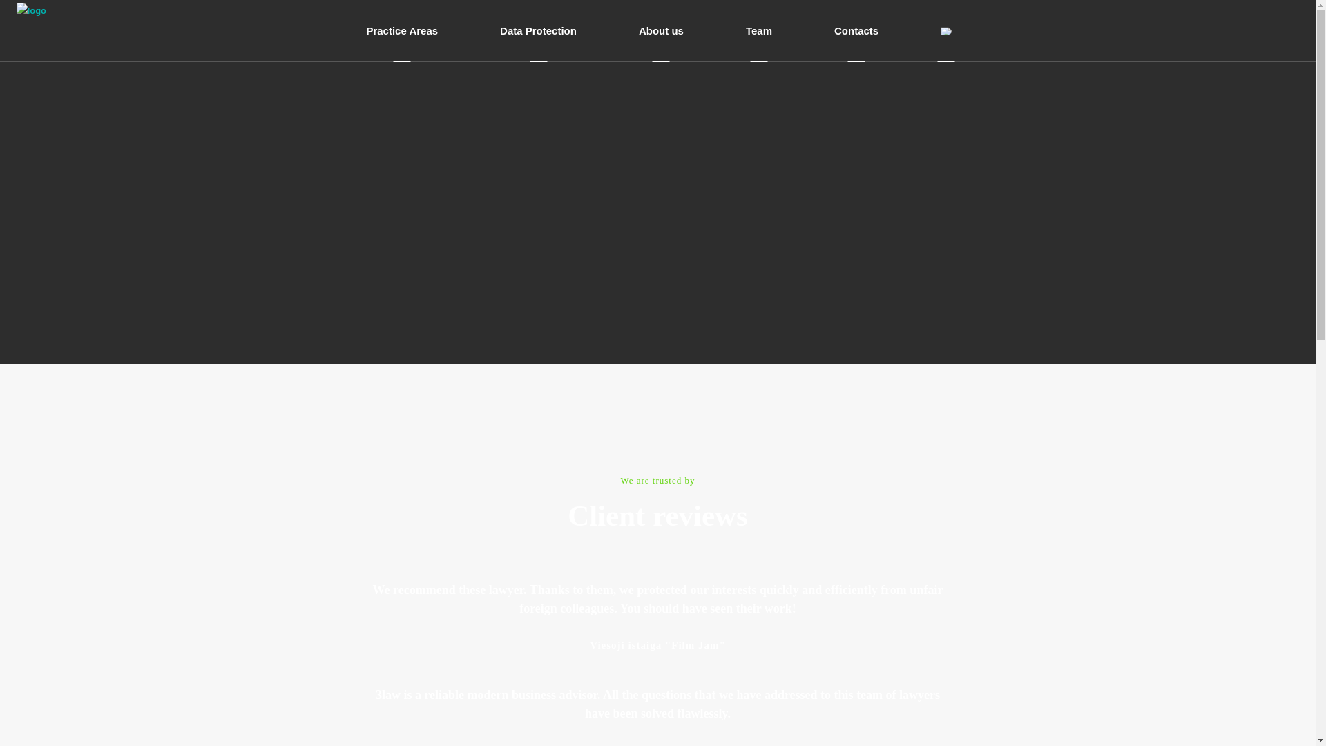 This screenshot has height=746, width=1326. I want to click on Team, so click(758, 30).